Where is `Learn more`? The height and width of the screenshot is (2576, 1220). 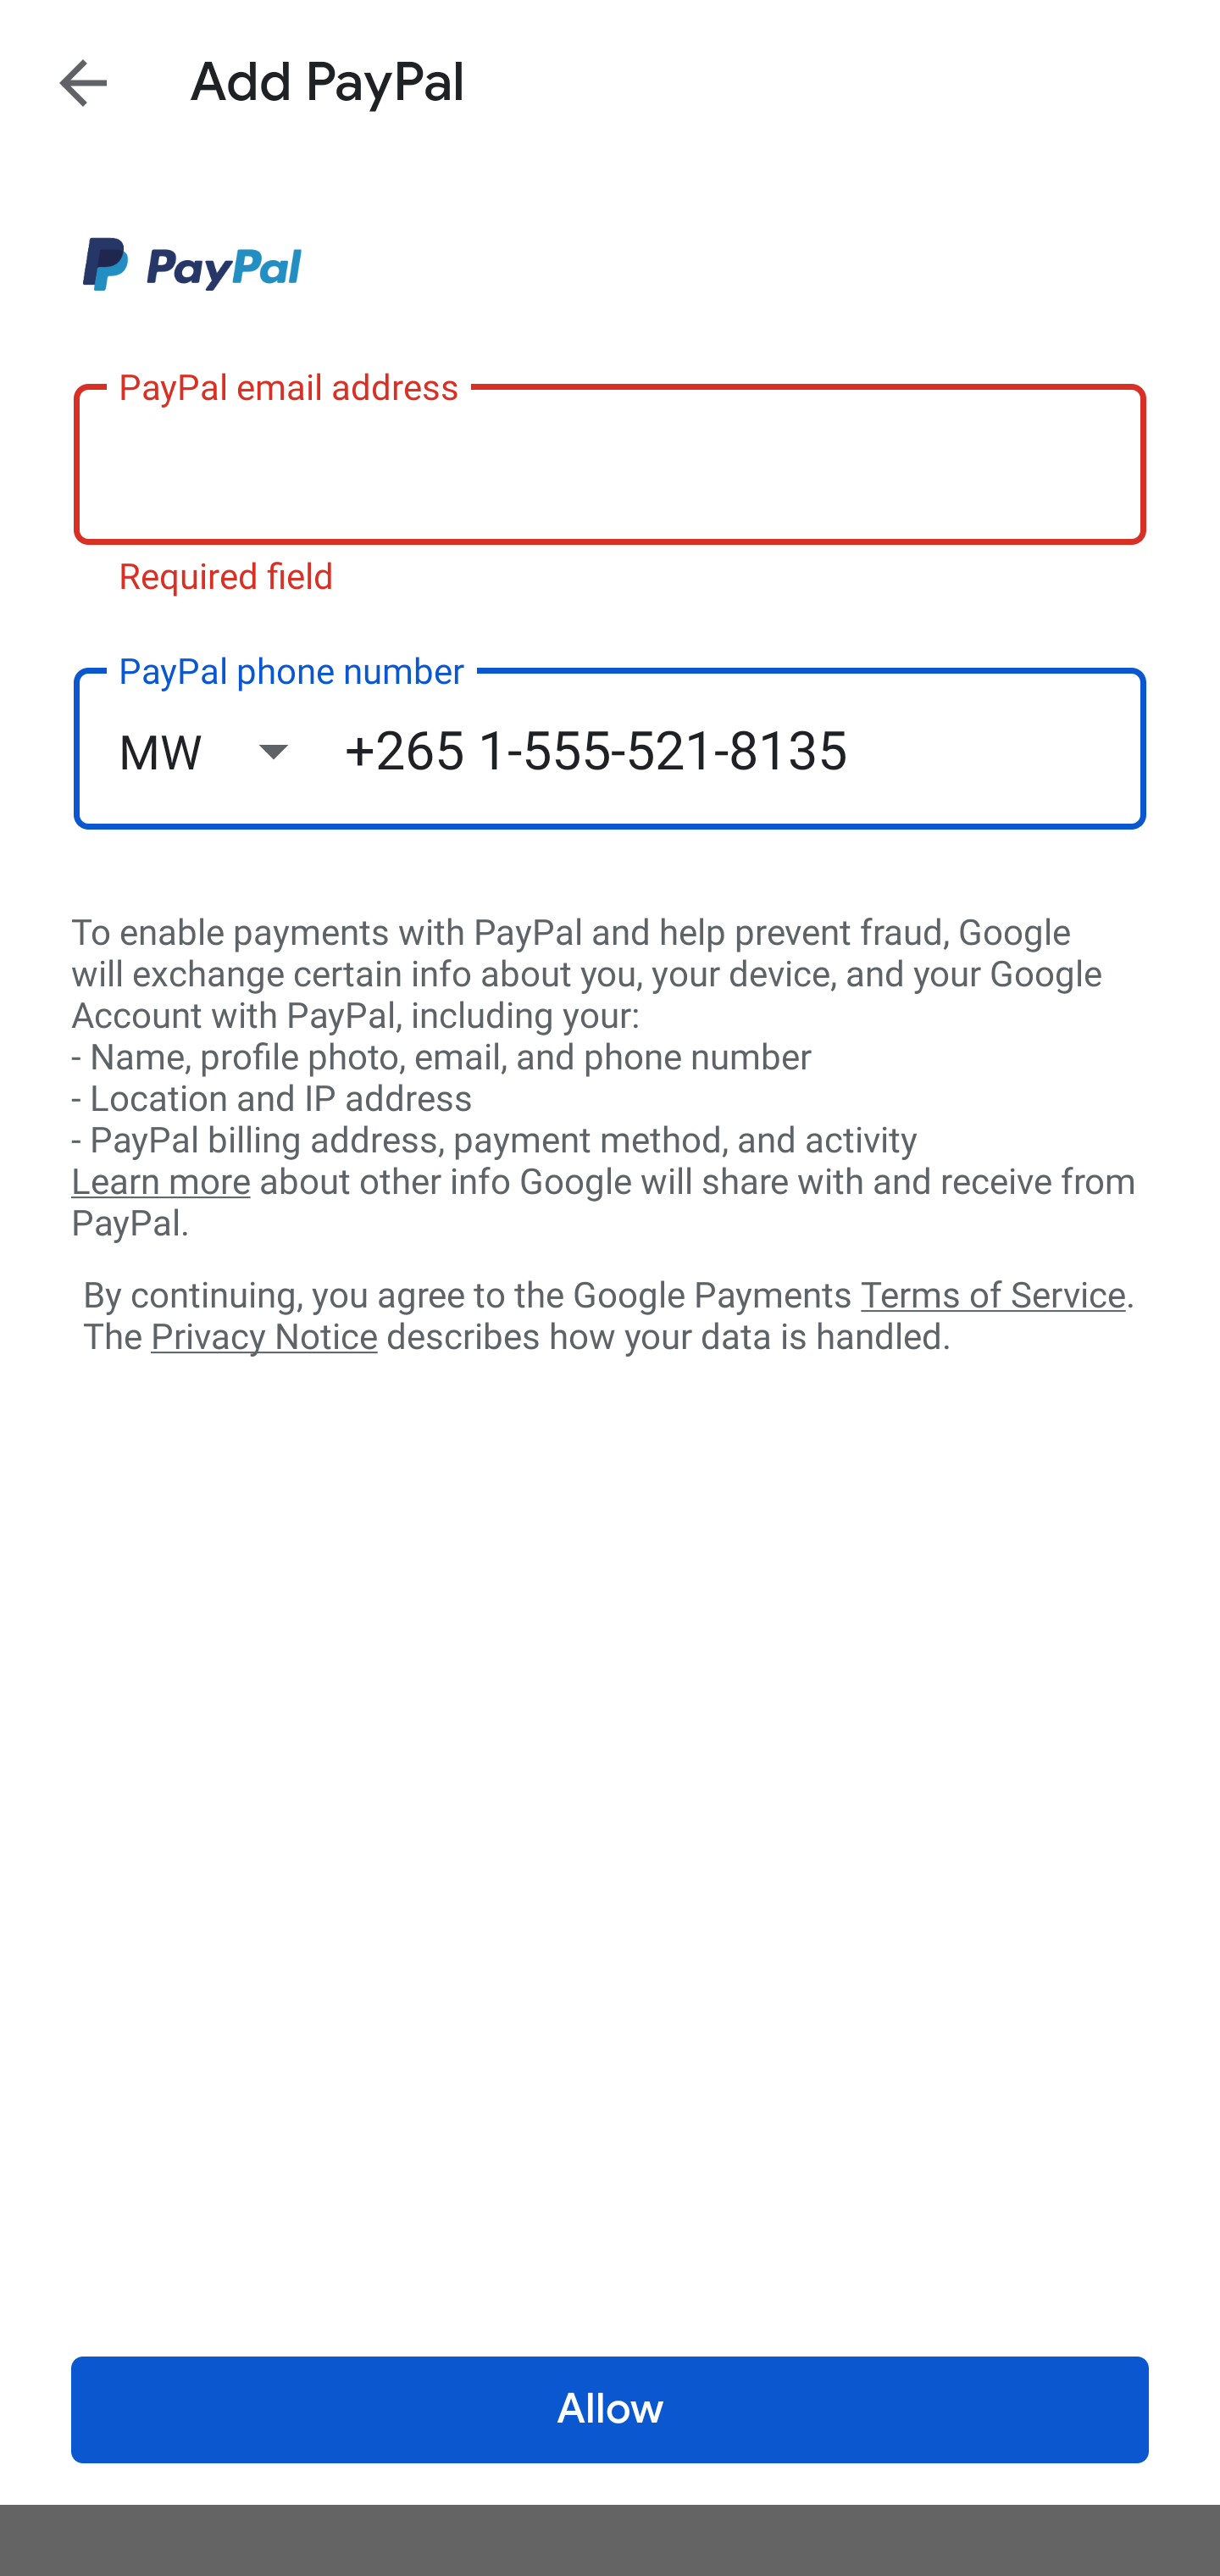
Learn more is located at coordinates (160, 1182).